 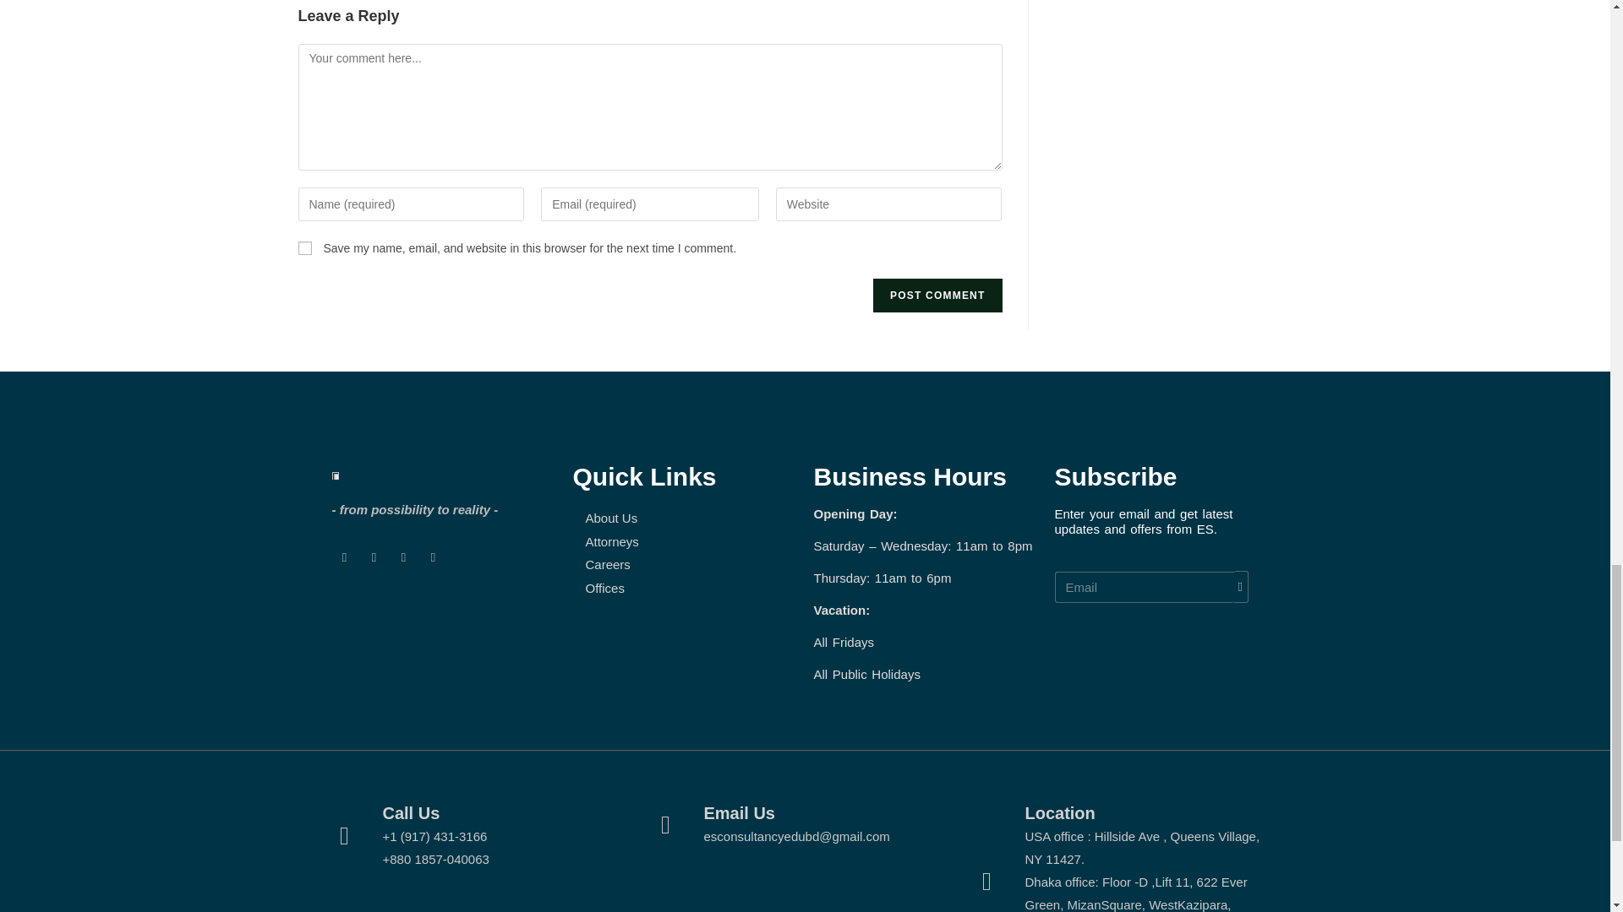 What do you see at coordinates (937, 296) in the screenshot?
I see `Post Comment` at bounding box center [937, 296].